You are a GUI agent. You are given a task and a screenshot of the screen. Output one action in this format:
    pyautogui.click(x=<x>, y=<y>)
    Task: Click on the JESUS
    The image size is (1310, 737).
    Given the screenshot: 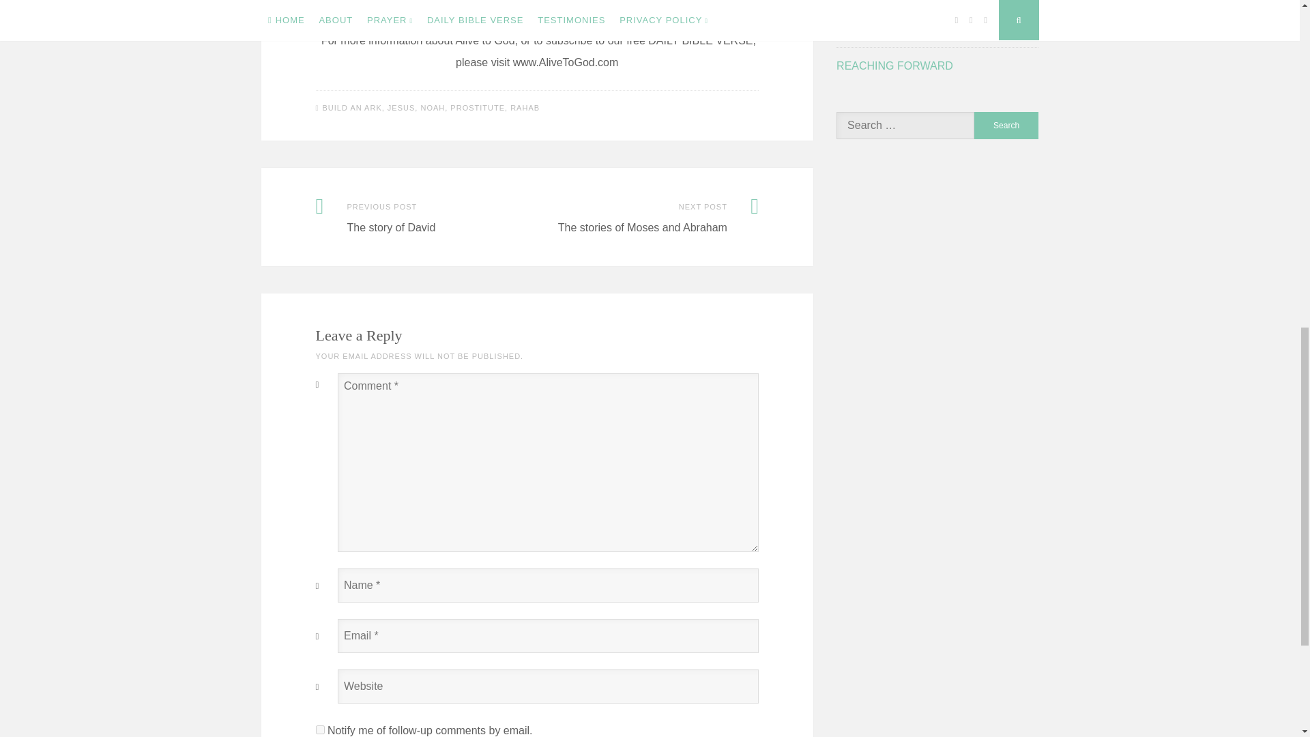 What is the action you would take?
    pyautogui.click(x=401, y=108)
    